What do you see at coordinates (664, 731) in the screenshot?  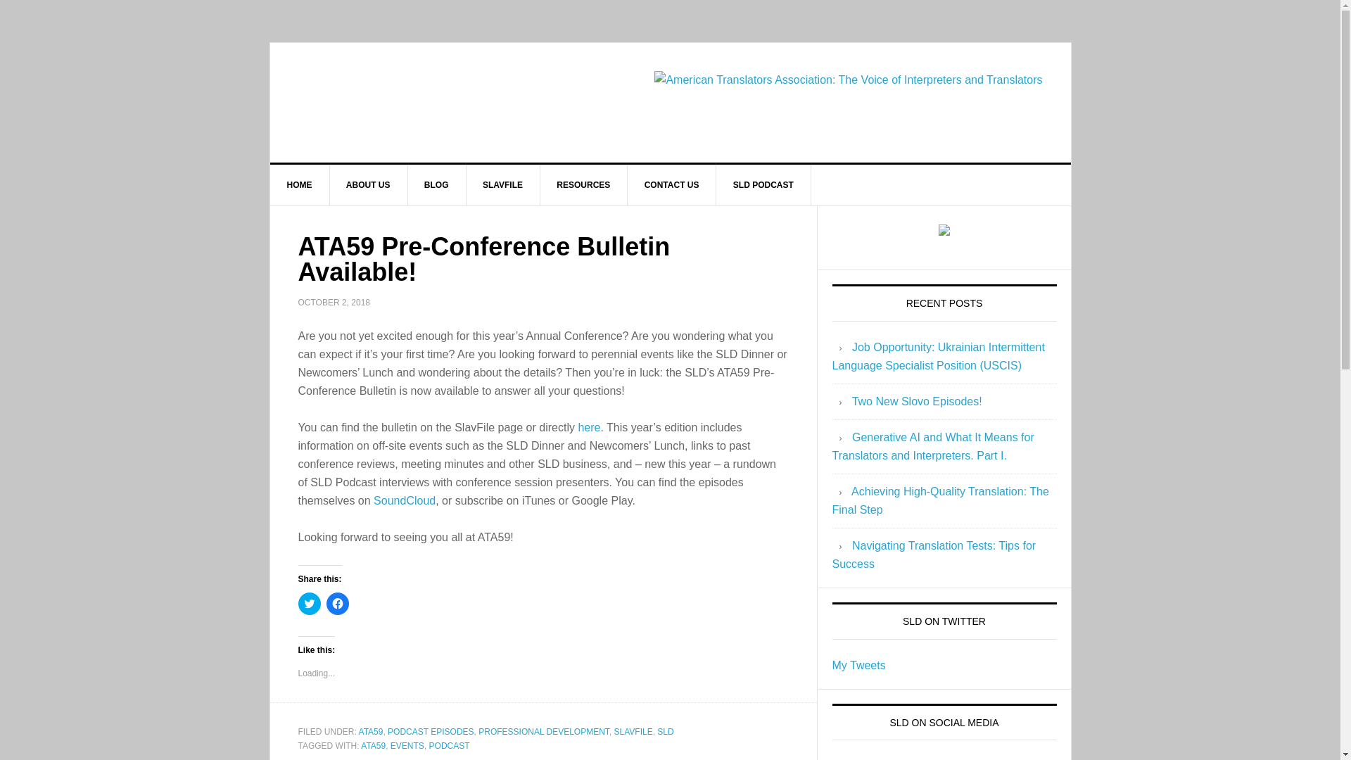 I see `SLD` at bounding box center [664, 731].